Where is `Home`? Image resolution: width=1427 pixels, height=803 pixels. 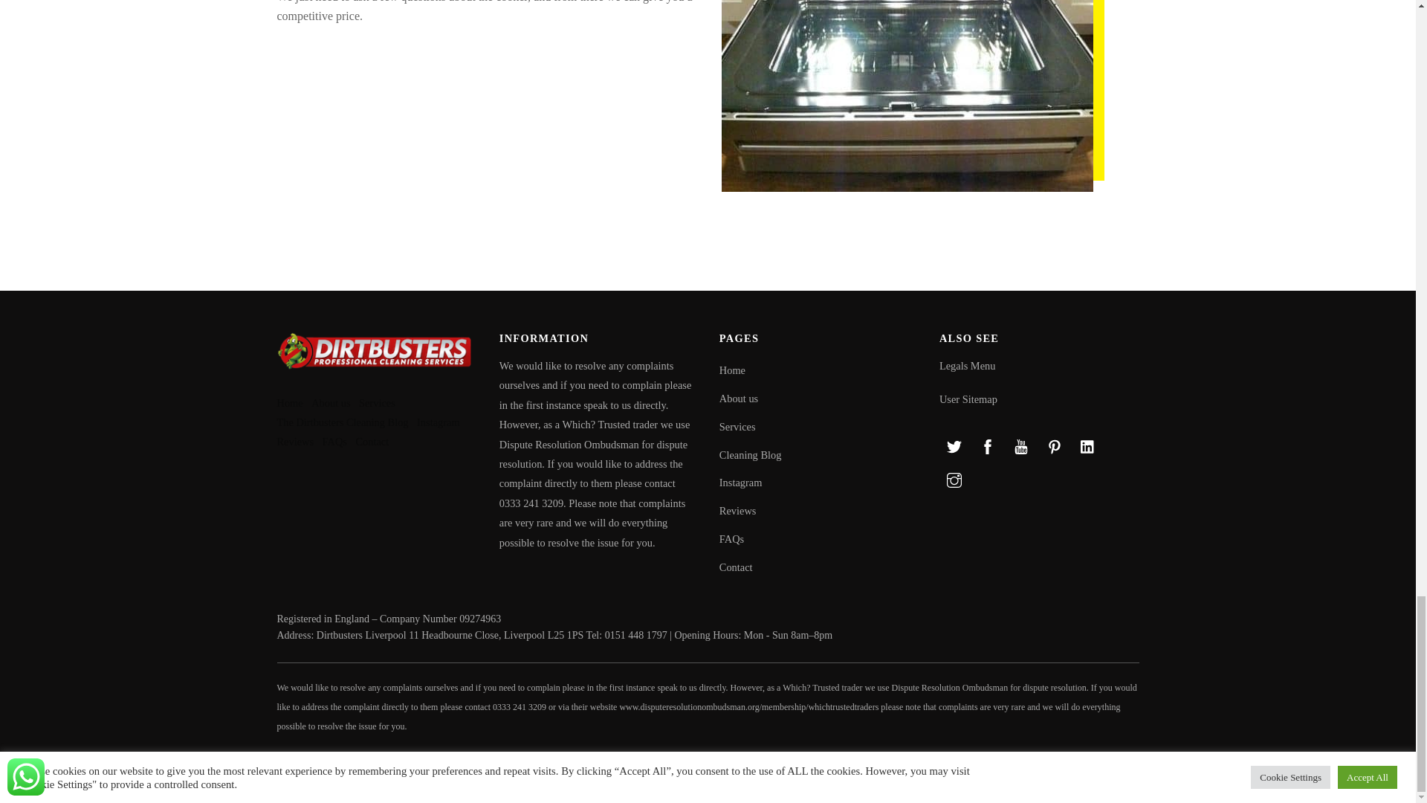
Home is located at coordinates (731, 370).